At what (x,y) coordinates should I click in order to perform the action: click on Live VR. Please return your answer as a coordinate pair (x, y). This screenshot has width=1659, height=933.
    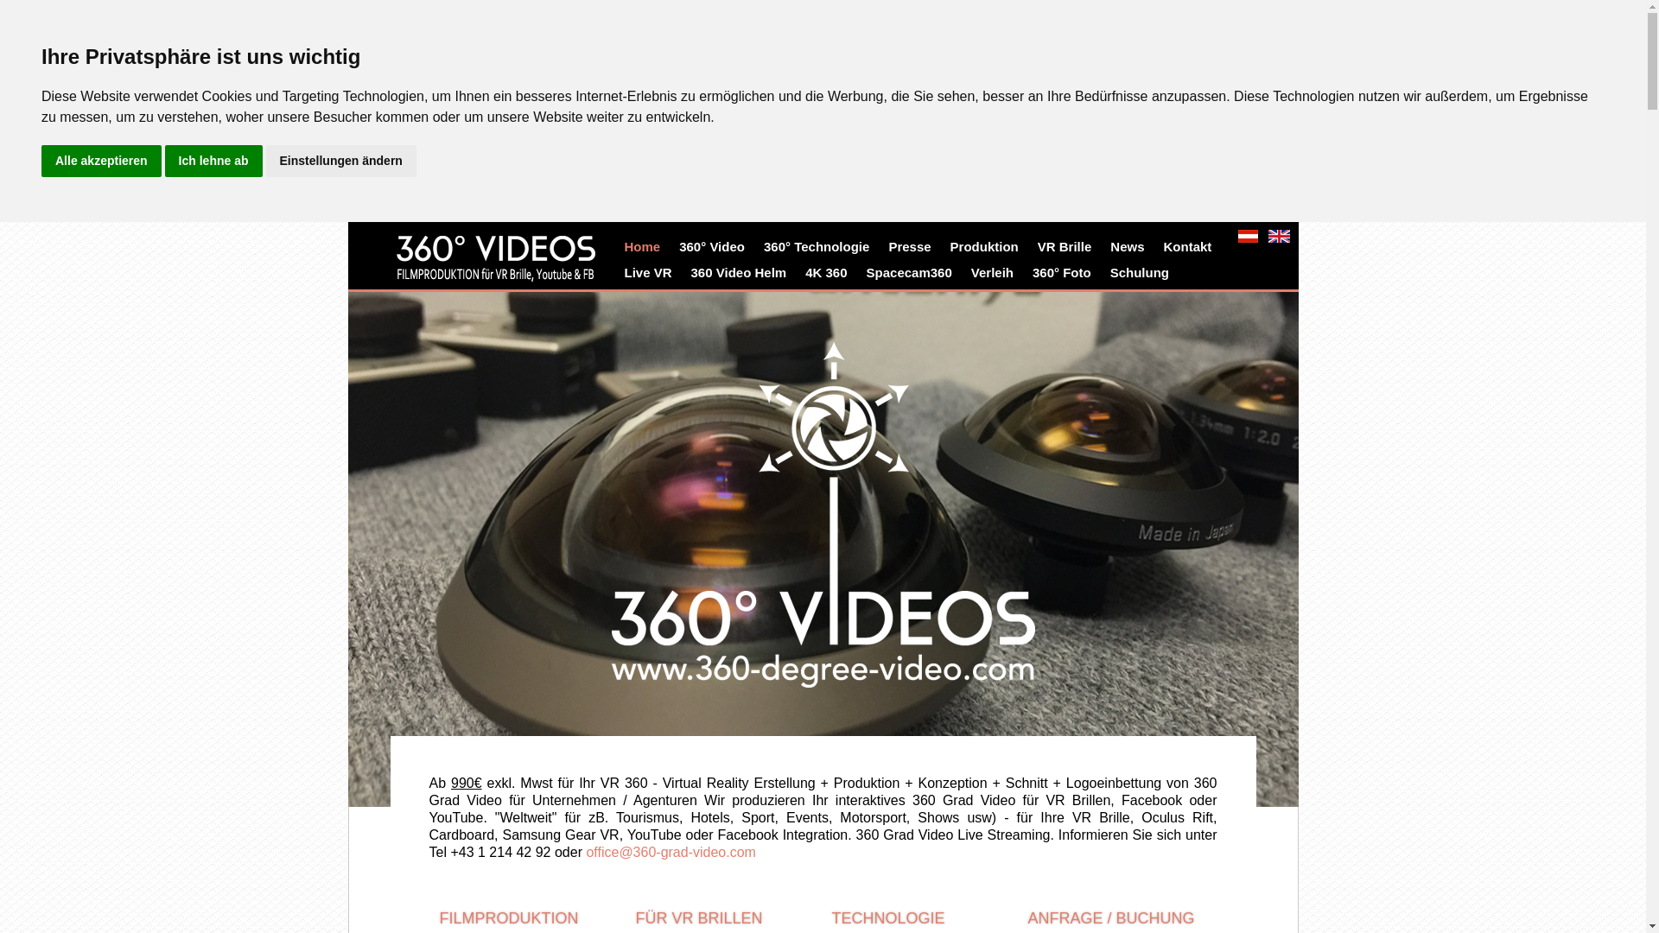
    Looking at the image, I should click on (652, 273).